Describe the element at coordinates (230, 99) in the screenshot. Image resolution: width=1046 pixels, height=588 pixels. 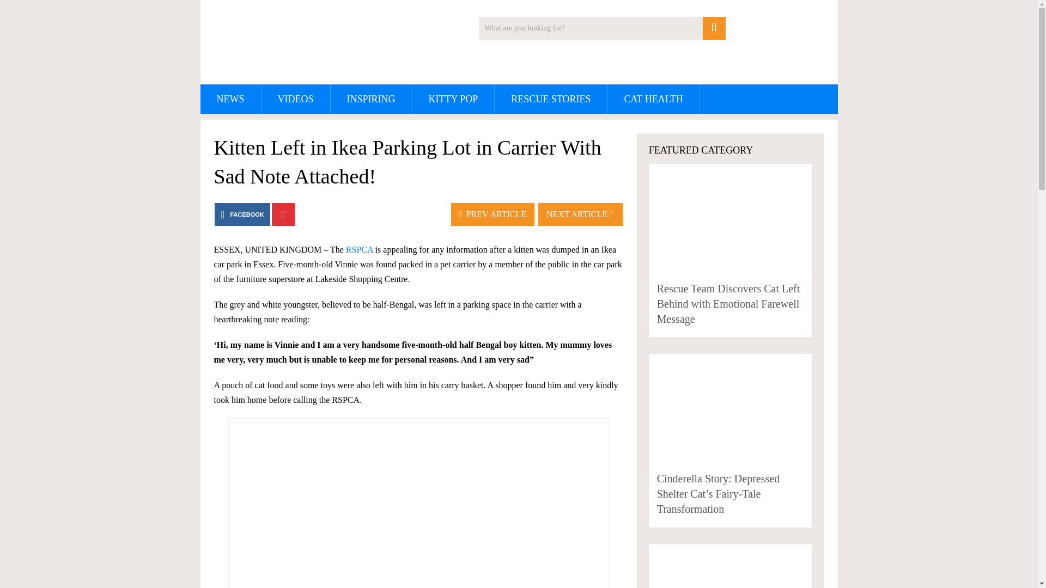
I see `NEWS` at that location.